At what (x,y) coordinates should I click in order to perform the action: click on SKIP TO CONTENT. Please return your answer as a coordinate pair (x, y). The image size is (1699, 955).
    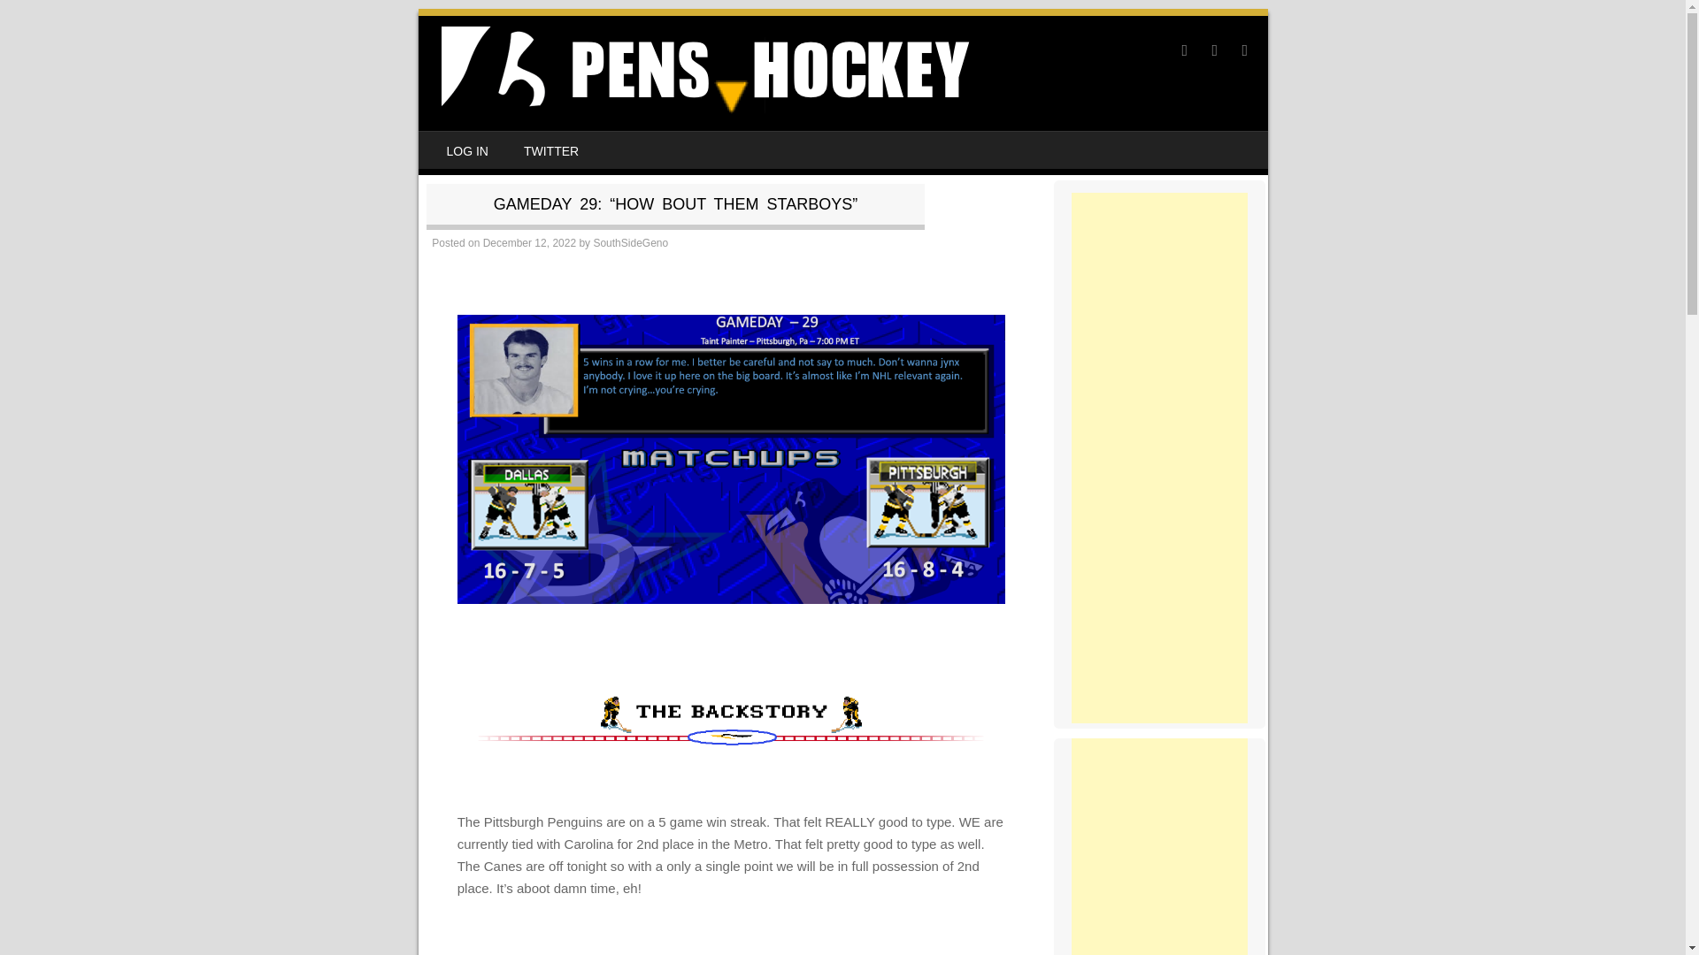
    Looking at the image, I should click on (473, 143).